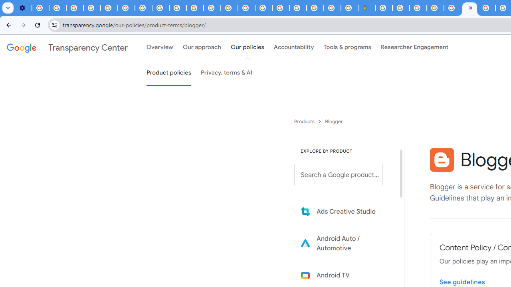  Describe the element at coordinates (23, 8) in the screenshot. I see `Settings - Customize profile` at that location.